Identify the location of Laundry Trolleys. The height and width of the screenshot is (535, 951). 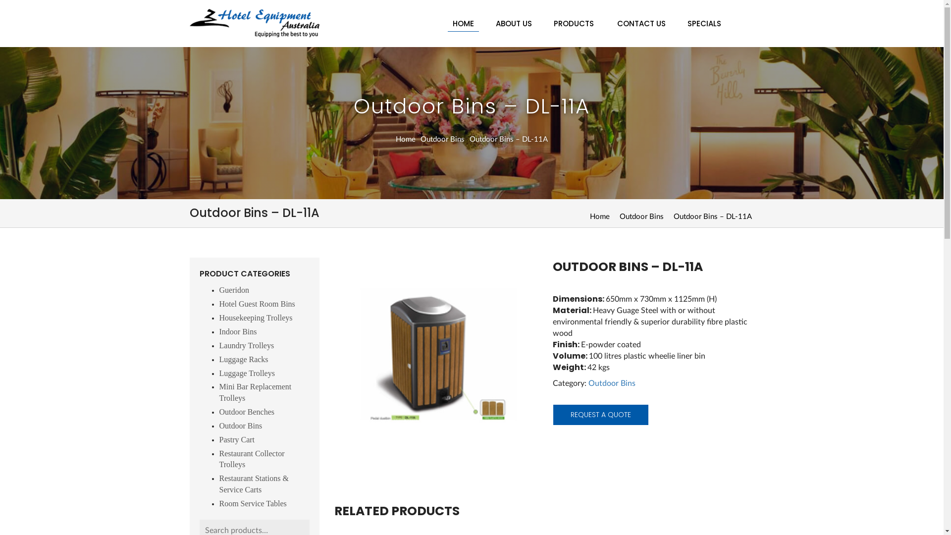
(247, 346).